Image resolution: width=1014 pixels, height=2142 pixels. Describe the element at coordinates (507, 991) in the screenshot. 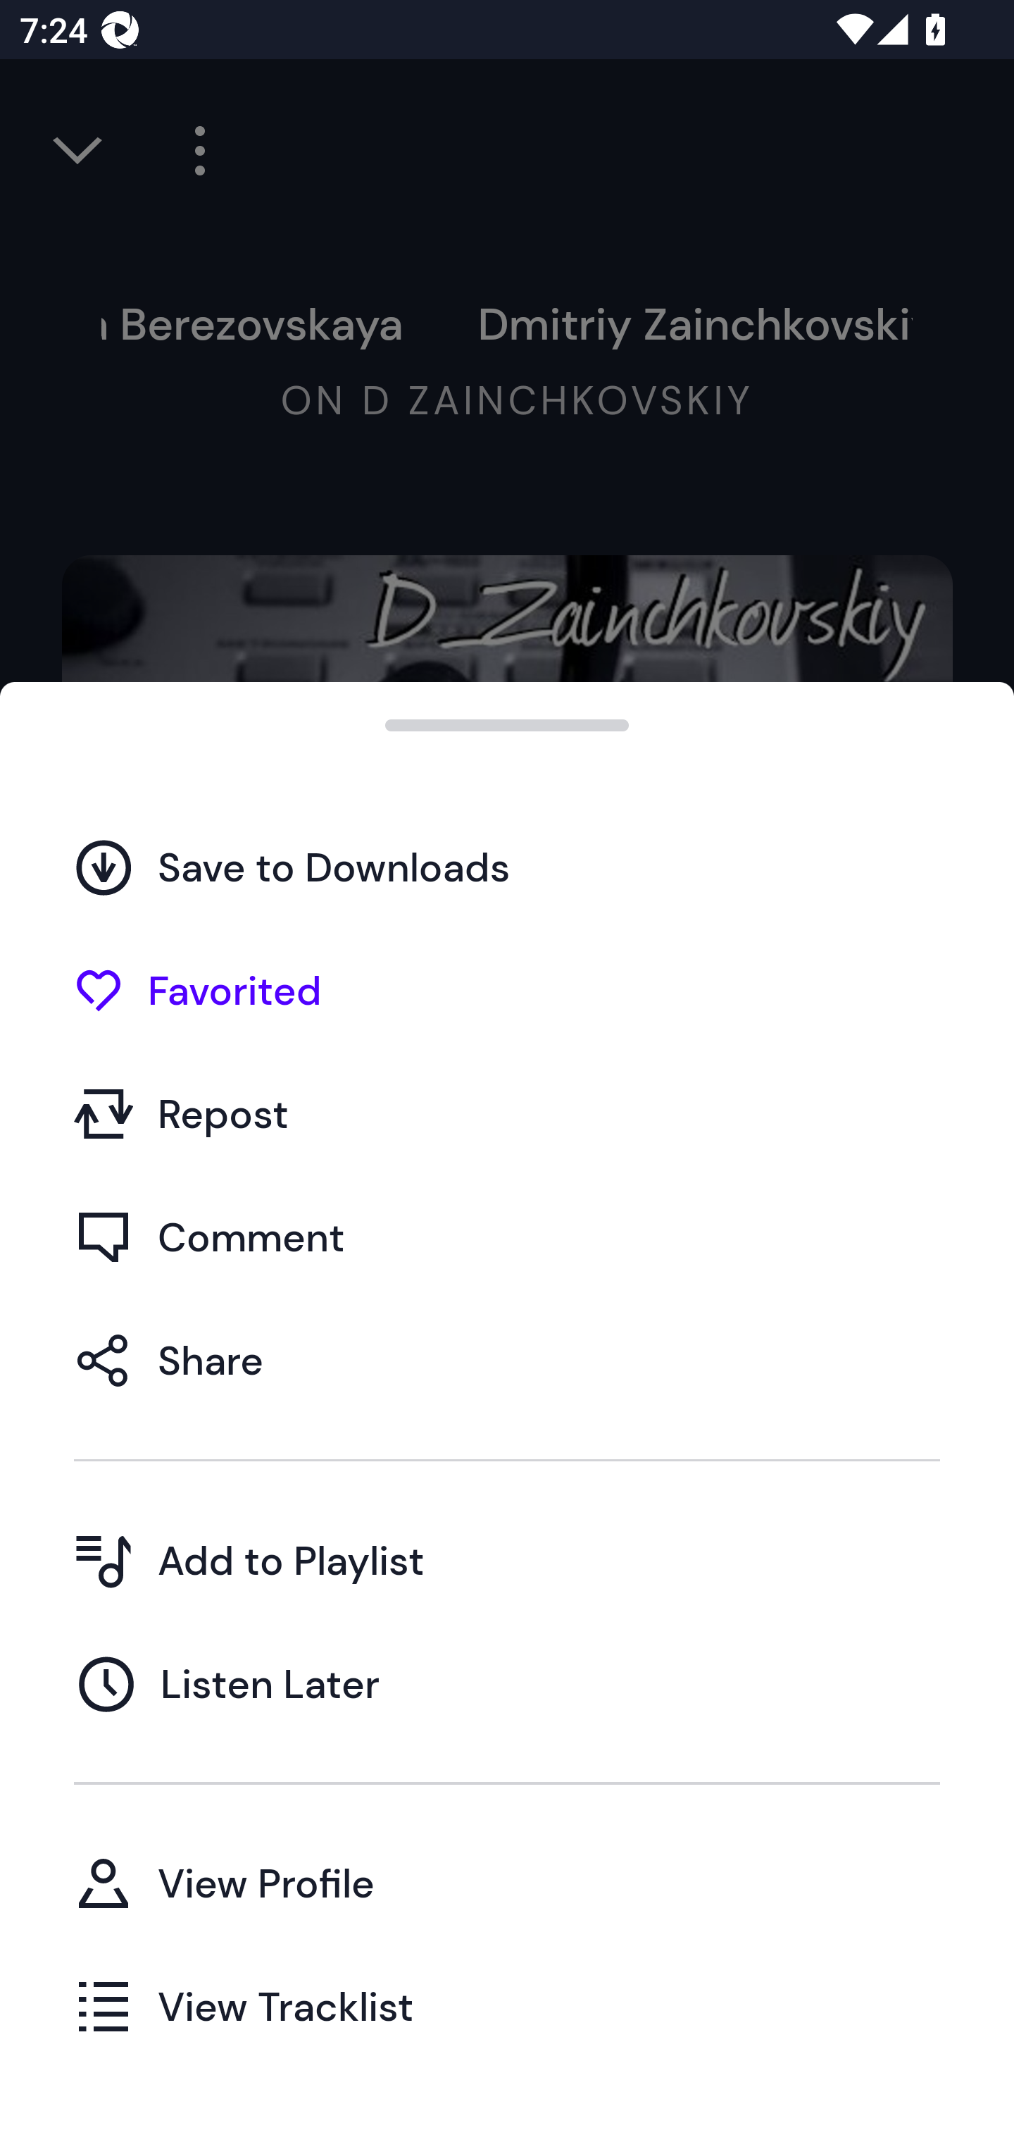

I see `Favorited` at that location.